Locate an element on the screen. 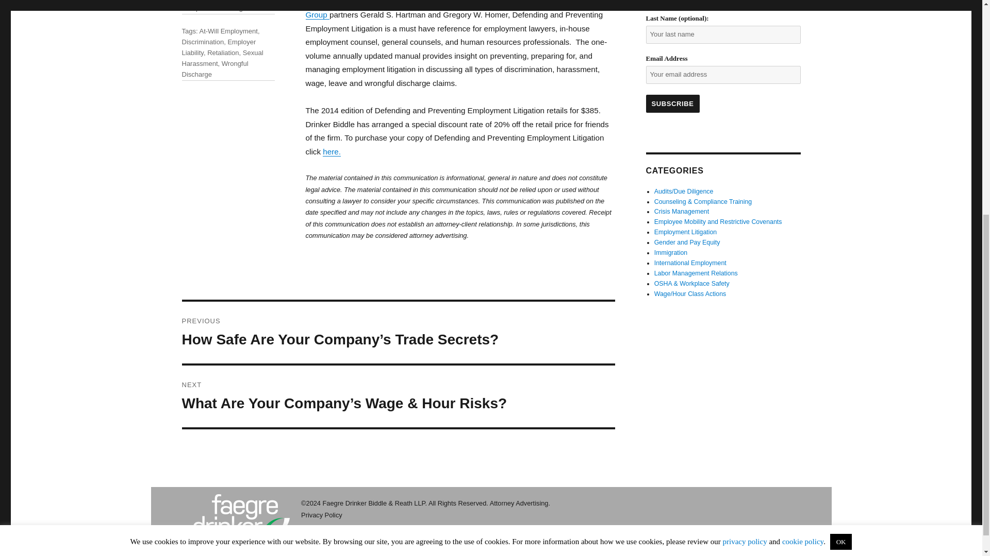 Image resolution: width=990 pixels, height=556 pixels. cookie policy is located at coordinates (802, 181).